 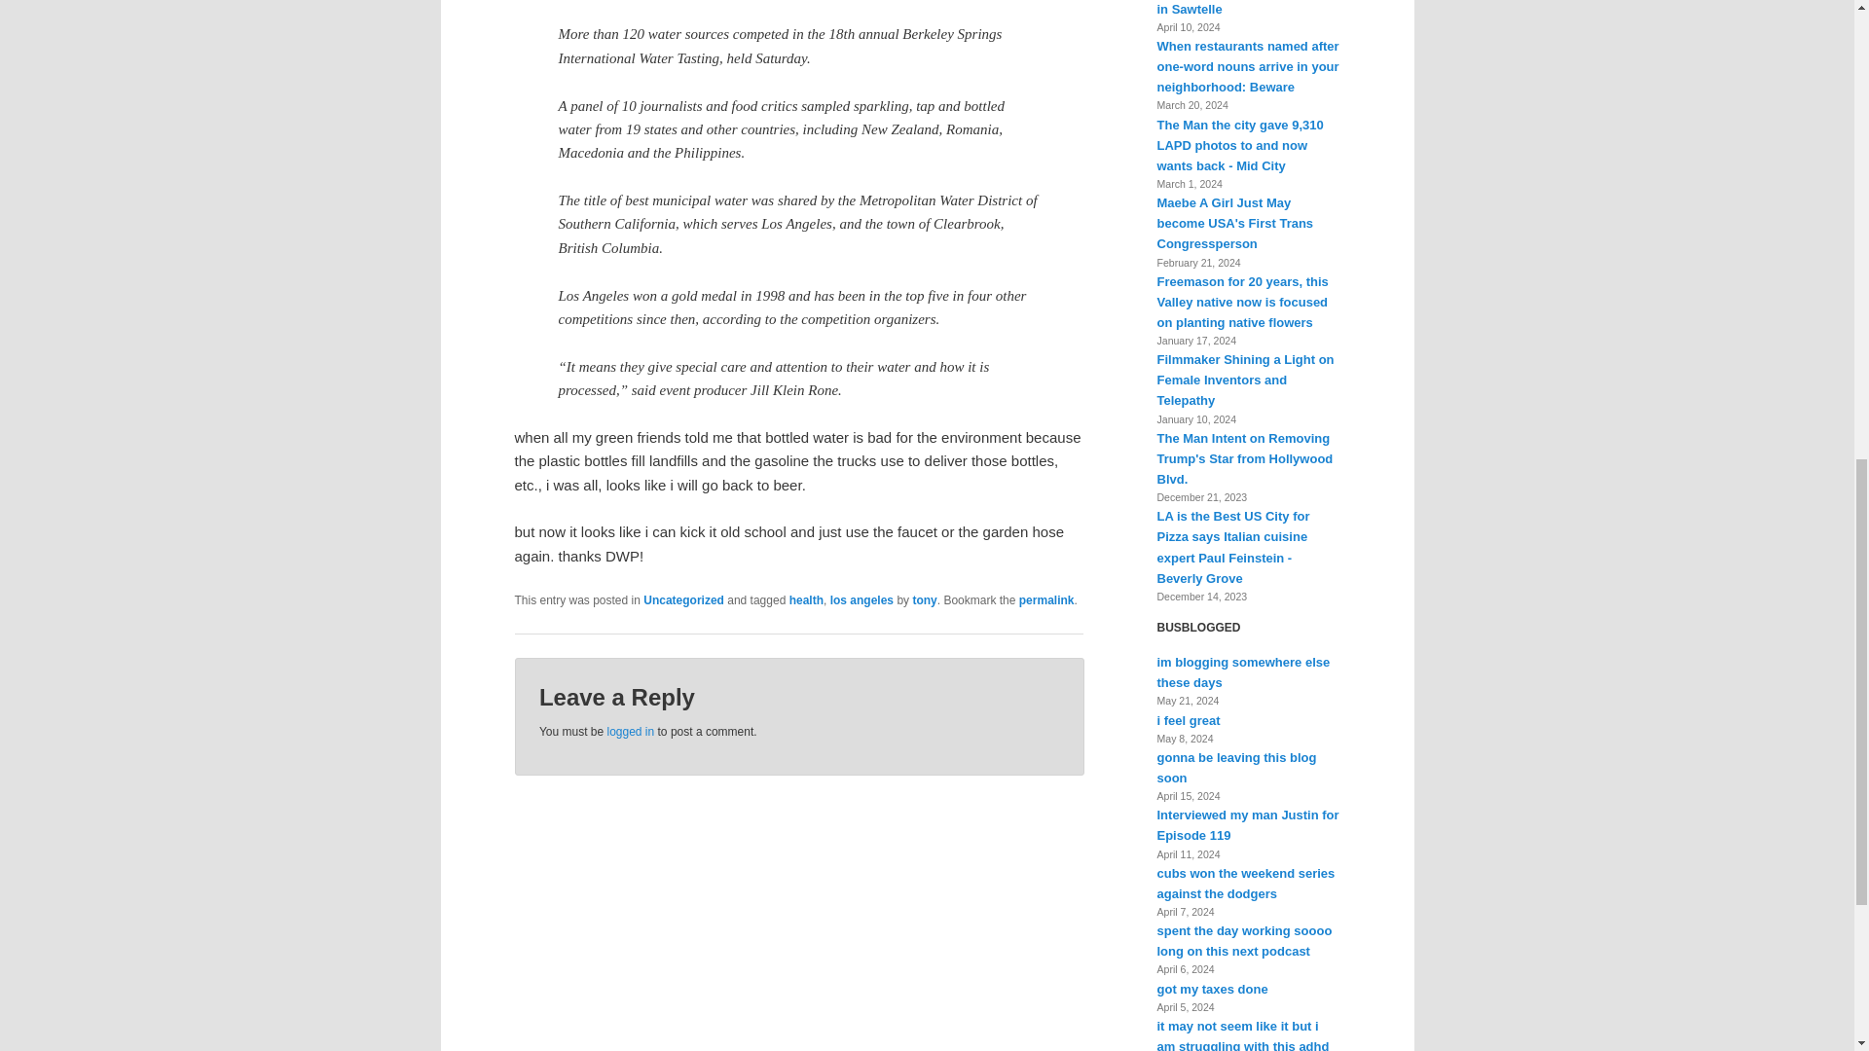 I want to click on logged in, so click(x=630, y=732).